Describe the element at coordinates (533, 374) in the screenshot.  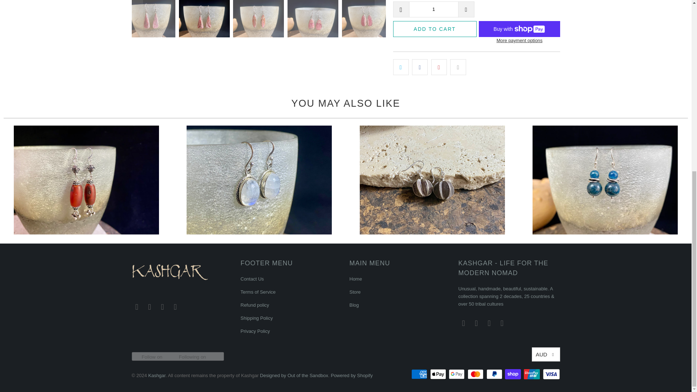
I see `Union Pay` at that location.